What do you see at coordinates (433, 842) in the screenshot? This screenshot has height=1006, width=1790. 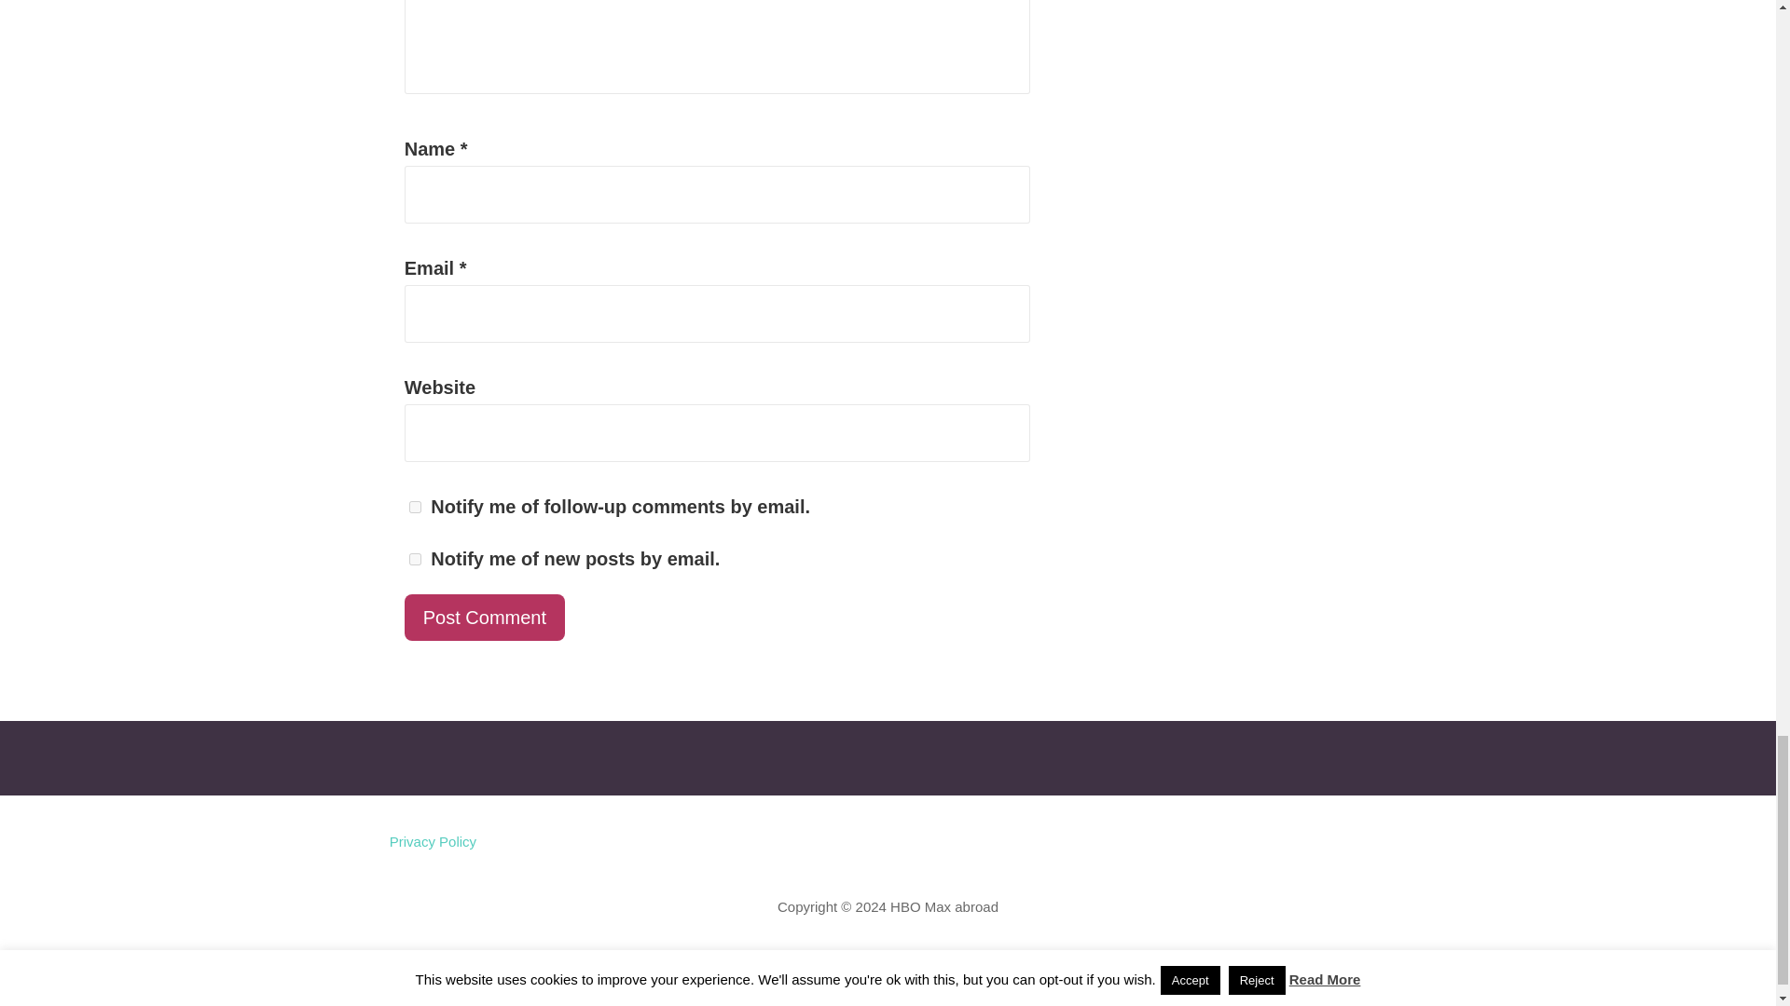 I see `Privacy Policy` at bounding box center [433, 842].